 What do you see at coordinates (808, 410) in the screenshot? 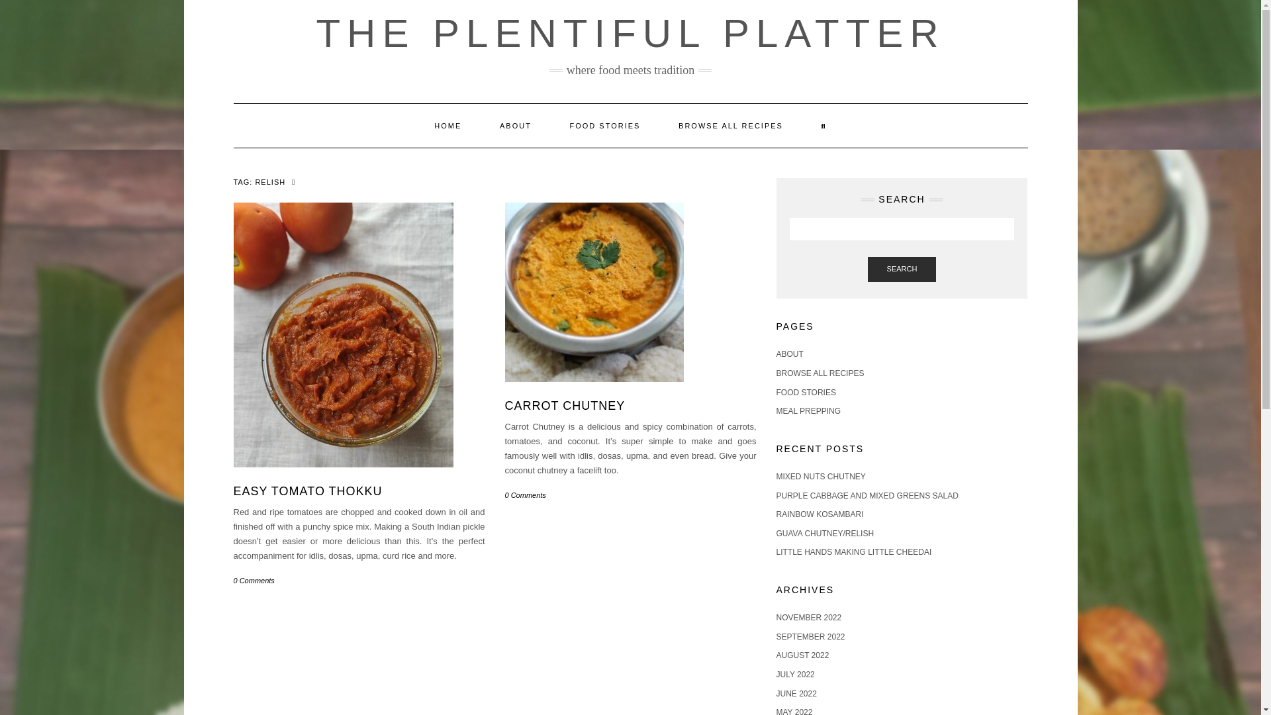
I see `MEAL PREPPING` at bounding box center [808, 410].